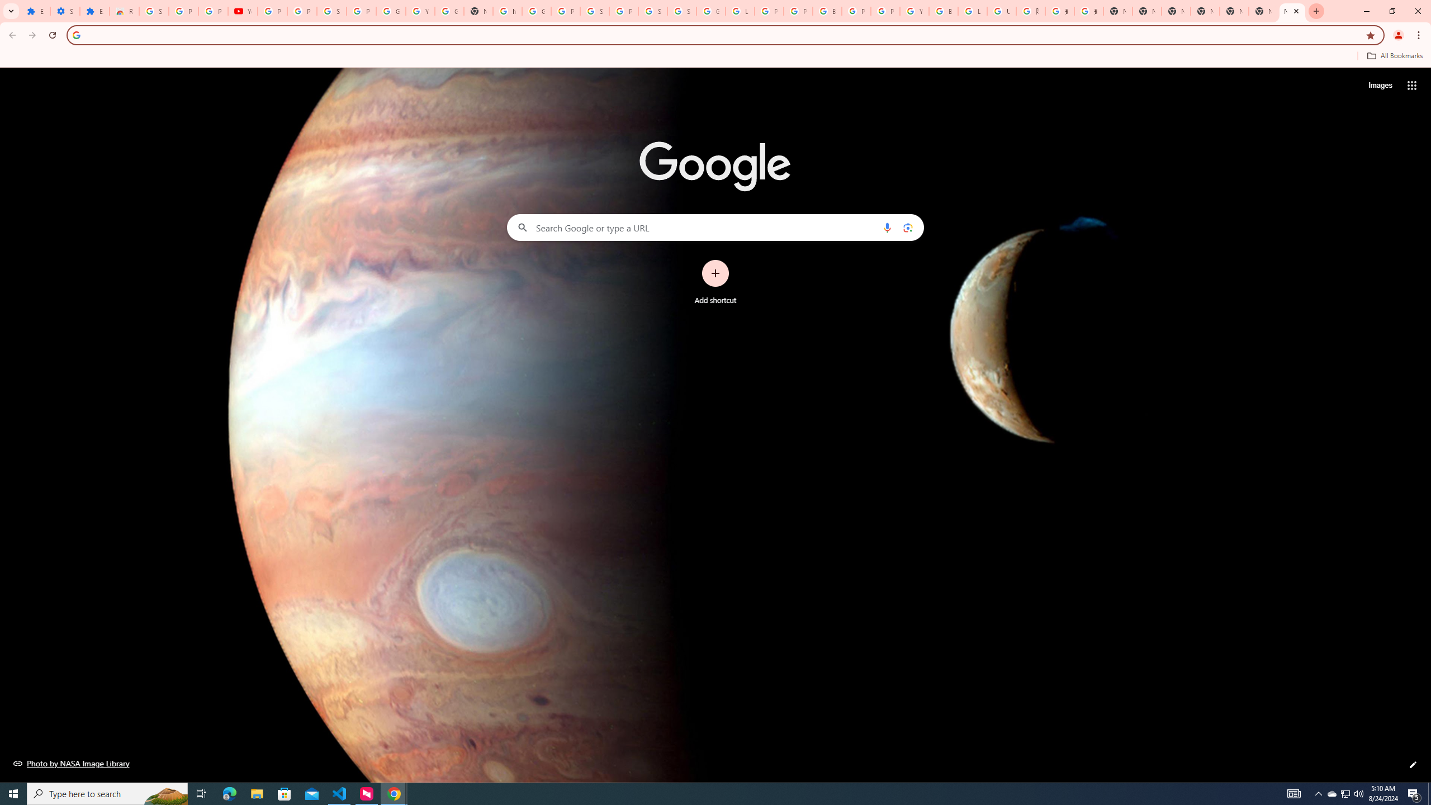 The width and height of the screenshot is (1431, 805). I want to click on Privacy Help Center - Policies Help, so click(797, 11).